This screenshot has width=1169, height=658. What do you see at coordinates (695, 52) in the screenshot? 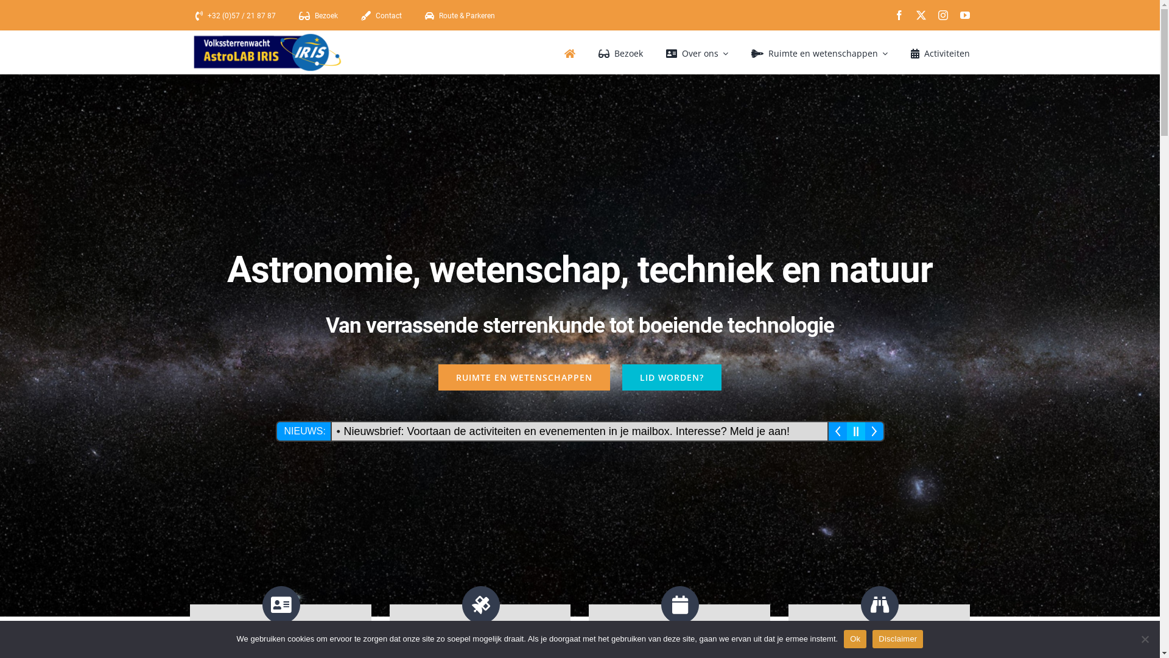
I see `Over ons` at bounding box center [695, 52].